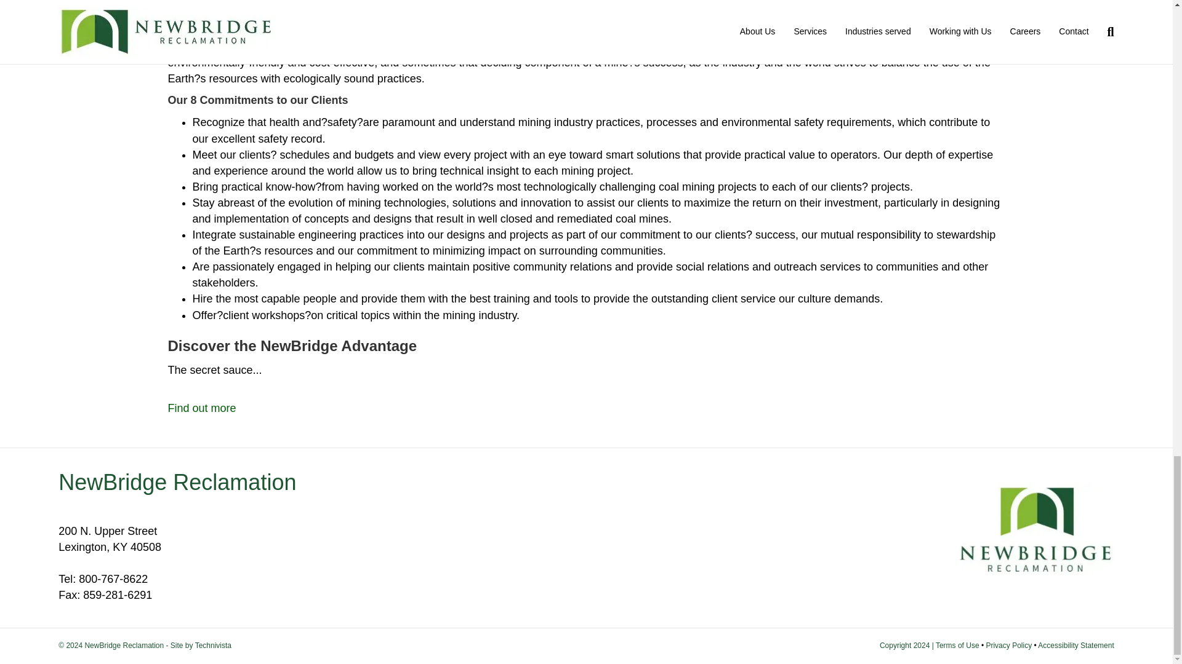 This screenshot has height=664, width=1182. What do you see at coordinates (201, 416) in the screenshot?
I see `Find out more` at bounding box center [201, 416].